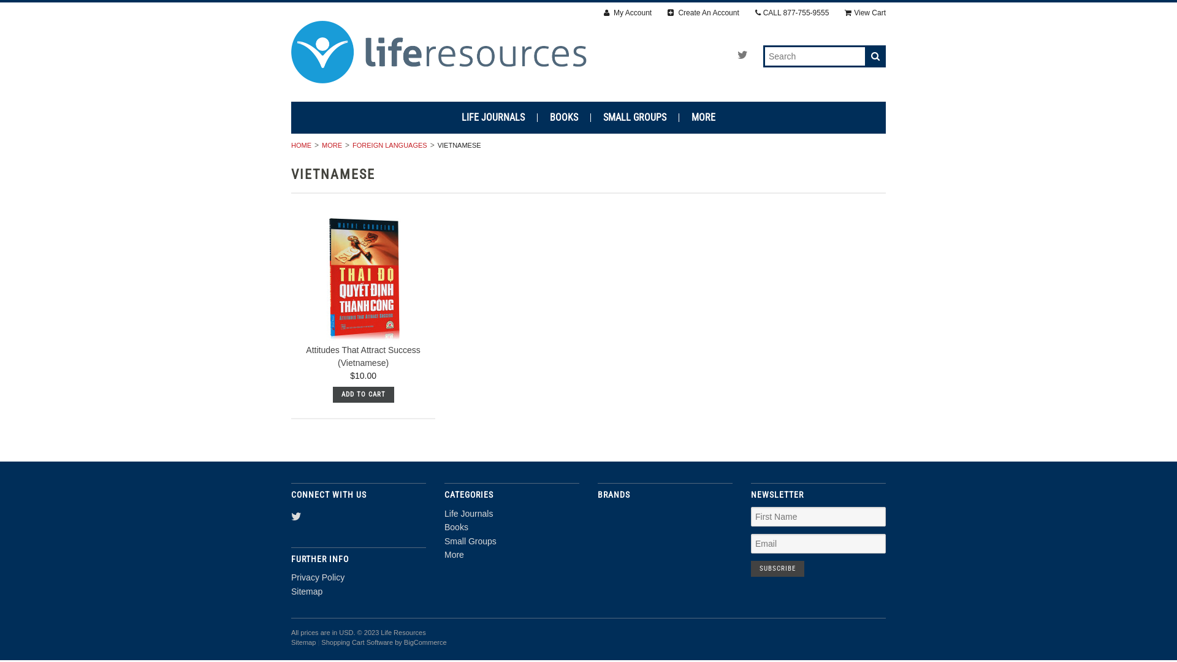 The height and width of the screenshot is (662, 1177). I want to click on Sitemap, so click(307, 591).